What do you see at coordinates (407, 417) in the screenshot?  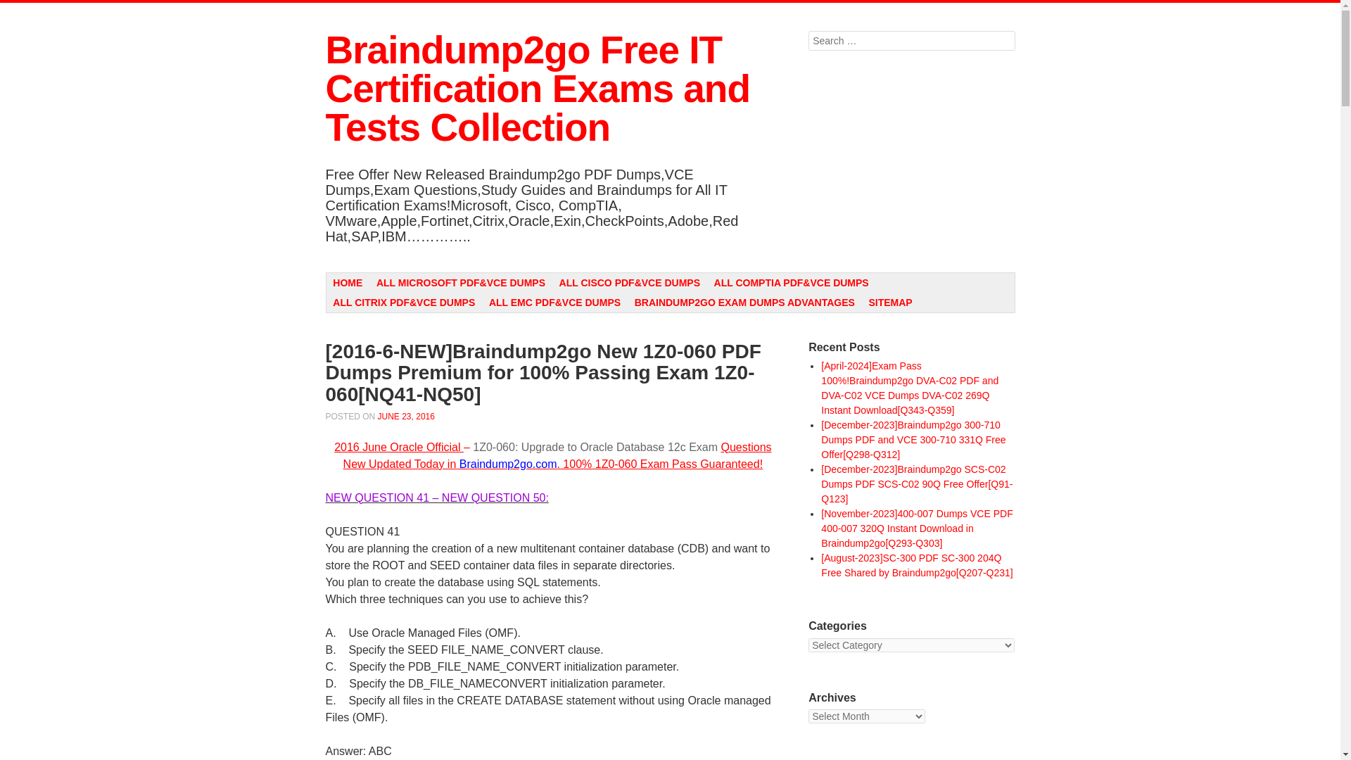 I see `JUNE 23, 2016` at bounding box center [407, 417].